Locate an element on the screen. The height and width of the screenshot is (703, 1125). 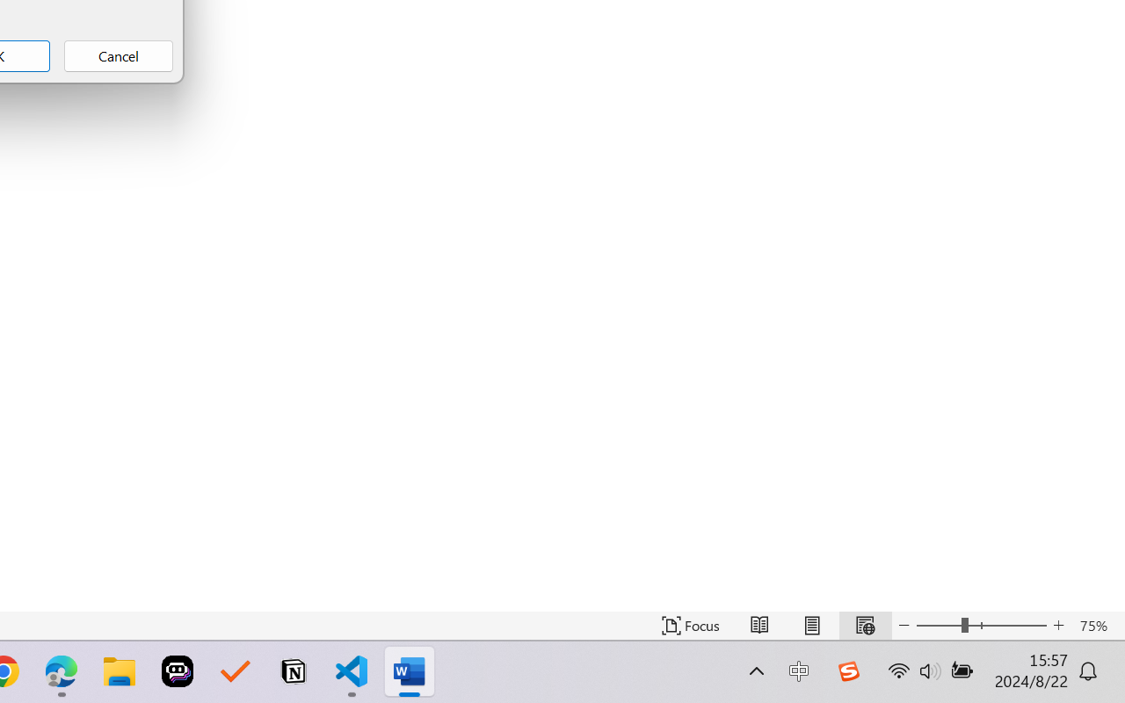
Poe is located at coordinates (178, 671).